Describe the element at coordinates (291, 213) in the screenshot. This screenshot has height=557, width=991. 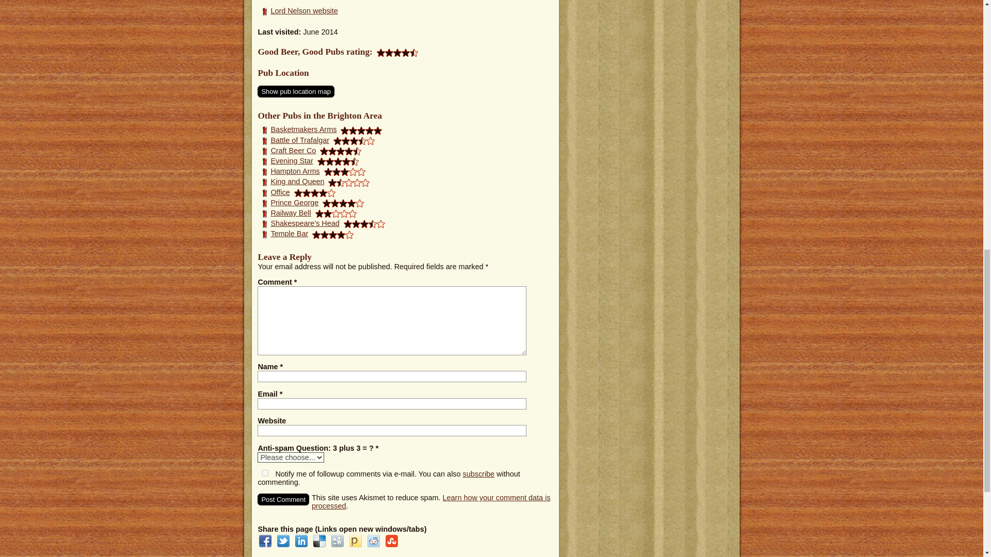
I see `Railway Bell` at that location.